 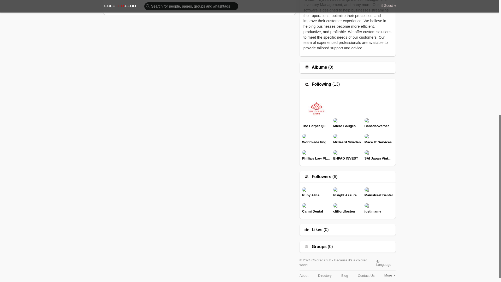 I want to click on Micro Gauges, so click(x=347, y=123).